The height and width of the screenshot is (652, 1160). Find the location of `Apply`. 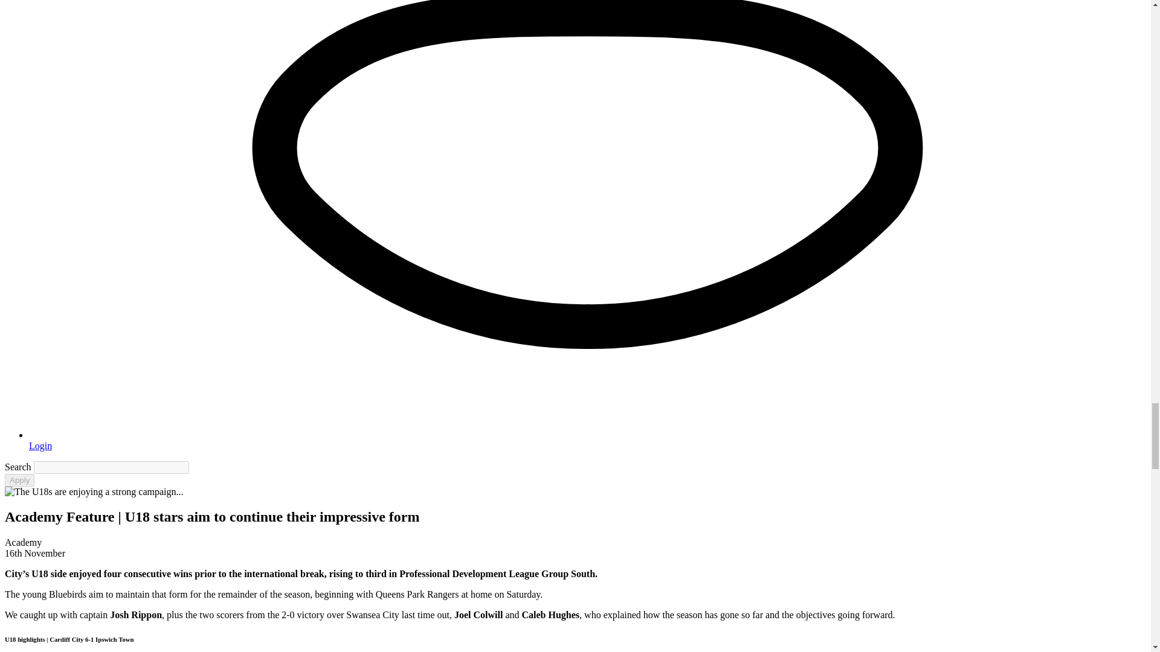

Apply is located at coordinates (19, 480).